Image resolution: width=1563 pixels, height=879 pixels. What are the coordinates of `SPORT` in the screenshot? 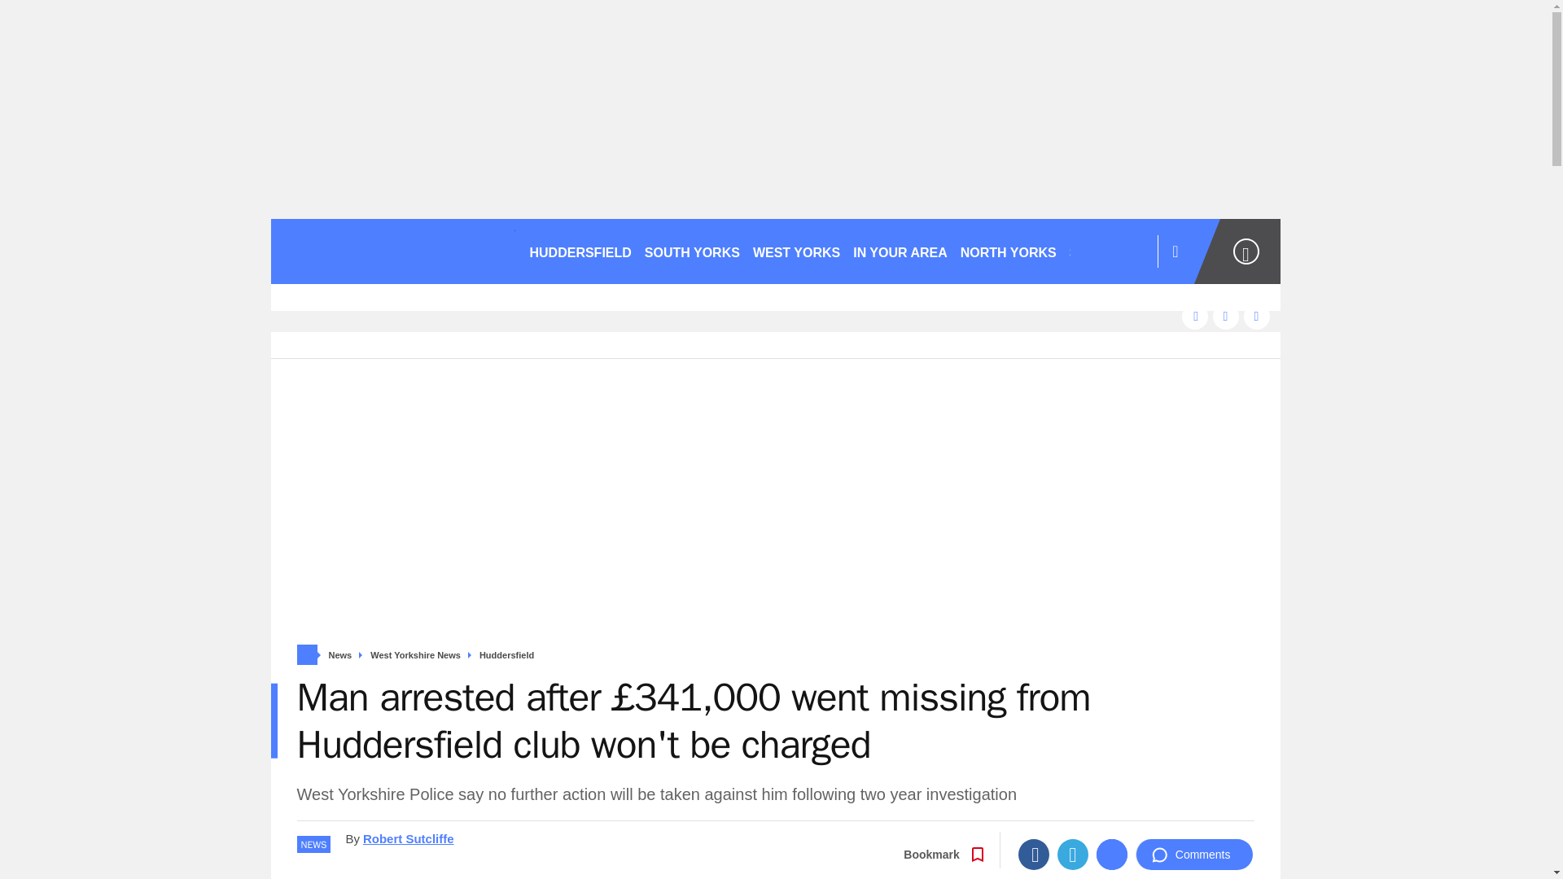 It's located at (1098, 251).